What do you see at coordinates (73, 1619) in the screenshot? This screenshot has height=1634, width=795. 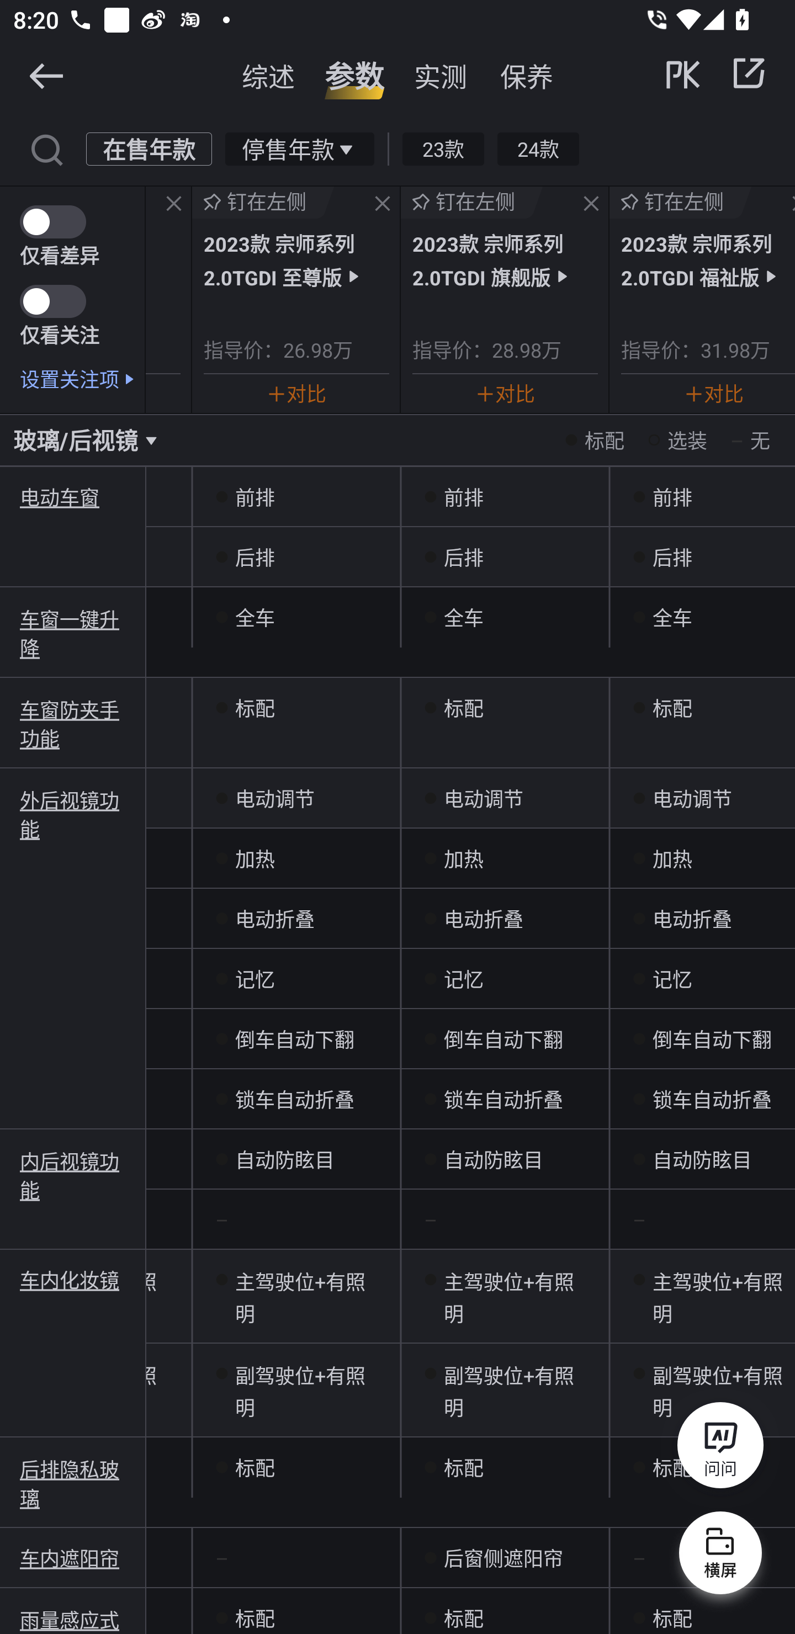 I see `雨量感应式雨刷` at bounding box center [73, 1619].